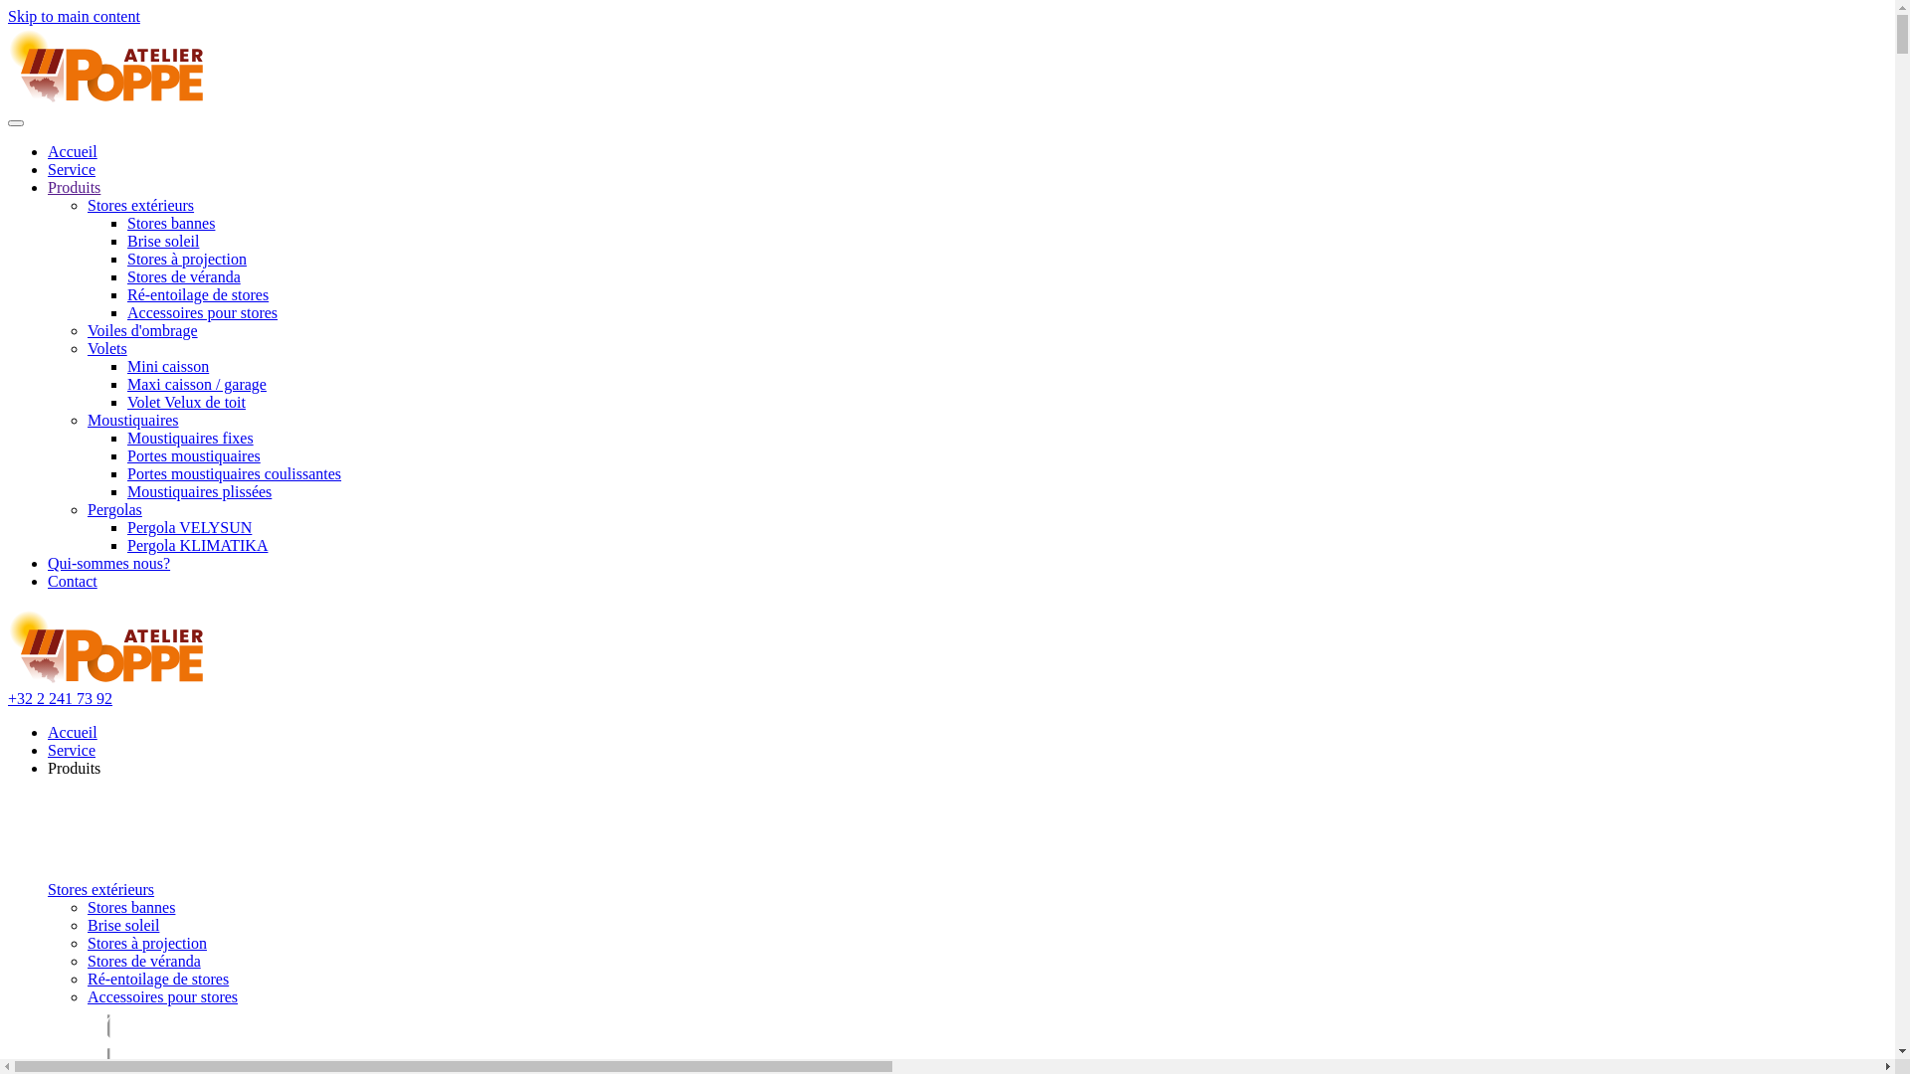 The width and height of the screenshot is (1910, 1074). What do you see at coordinates (73, 581) in the screenshot?
I see `Contact` at bounding box center [73, 581].